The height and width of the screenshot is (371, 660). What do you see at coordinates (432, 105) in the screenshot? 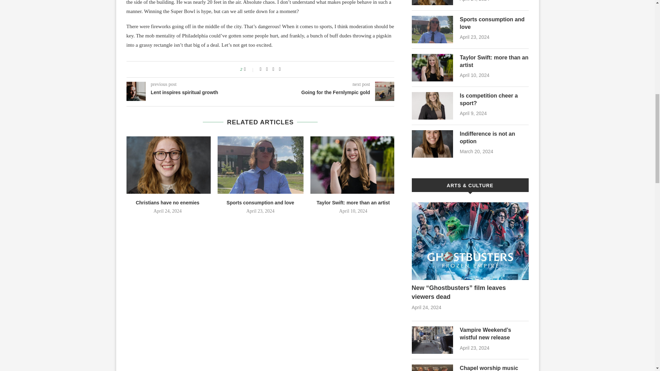
I see `Is competition cheer a sport?` at bounding box center [432, 105].